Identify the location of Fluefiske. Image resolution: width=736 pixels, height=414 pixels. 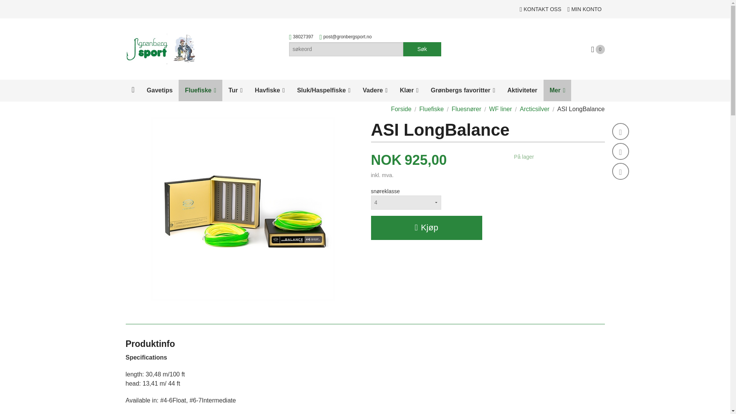
(200, 90).